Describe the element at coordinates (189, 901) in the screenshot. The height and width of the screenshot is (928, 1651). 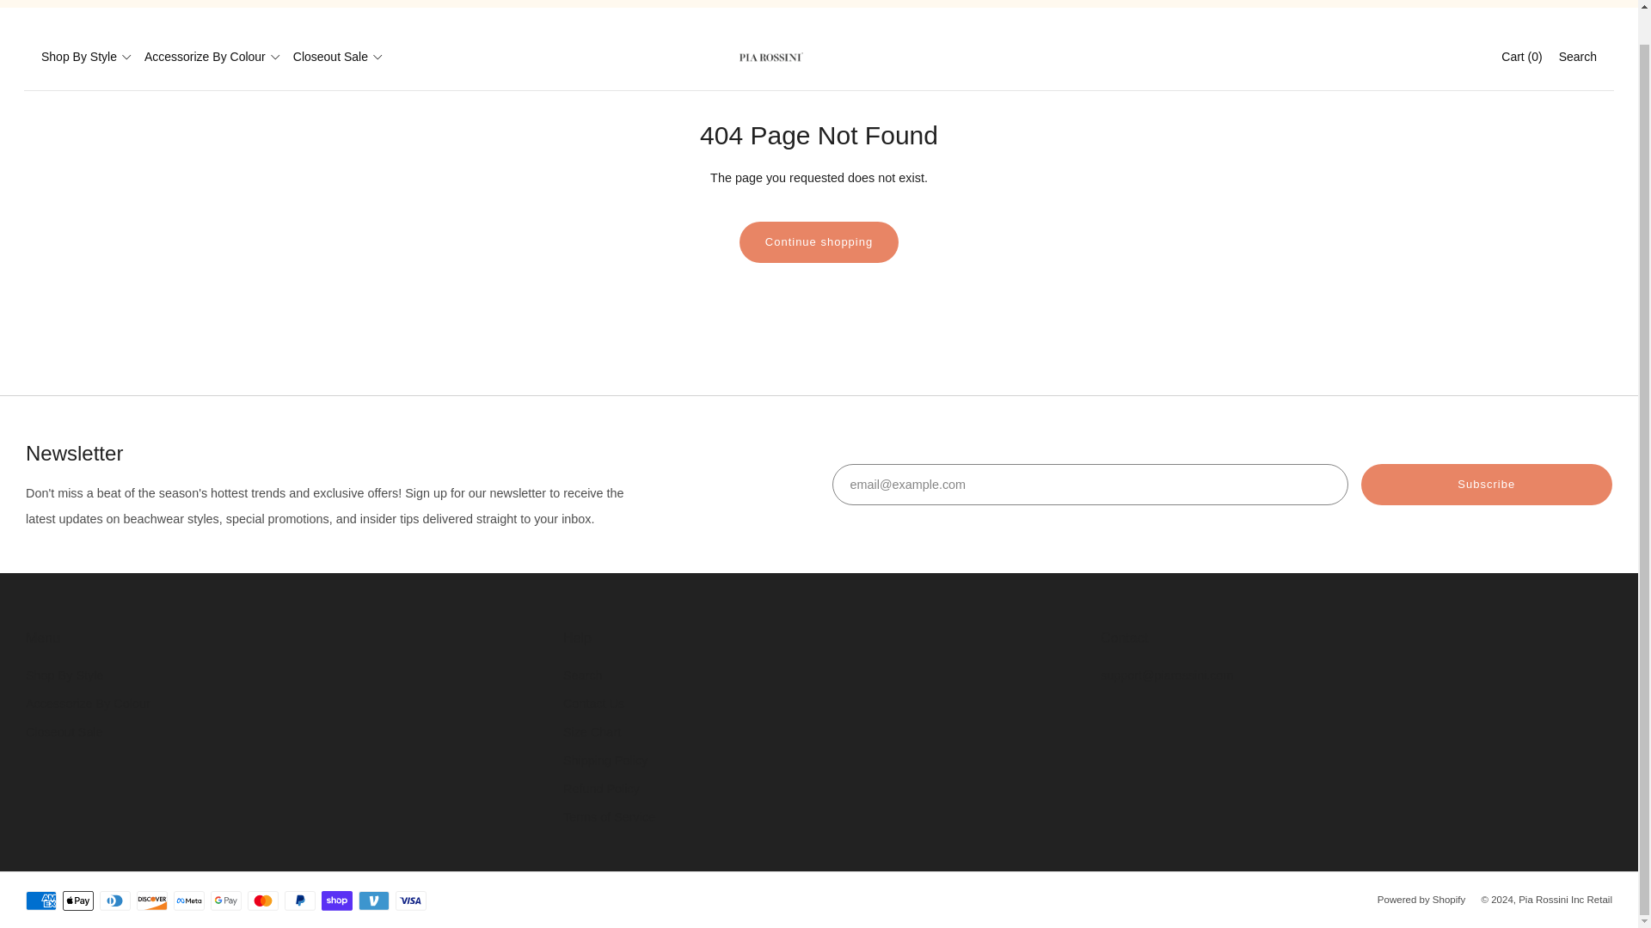
I see `Meta Pay` at that location.